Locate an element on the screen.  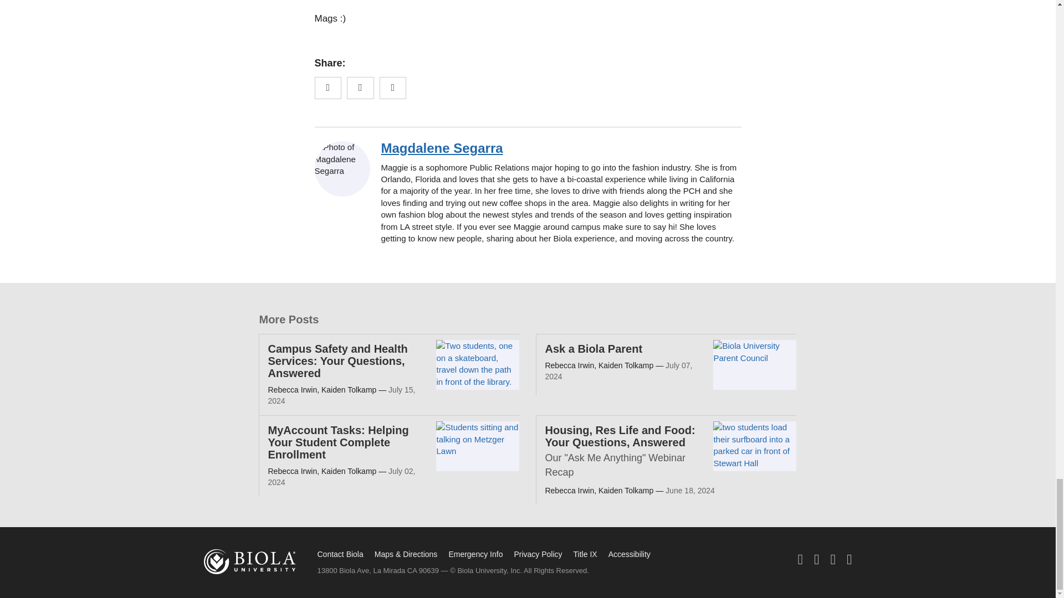
Privacy Policy is located at coordinates (538, 554).